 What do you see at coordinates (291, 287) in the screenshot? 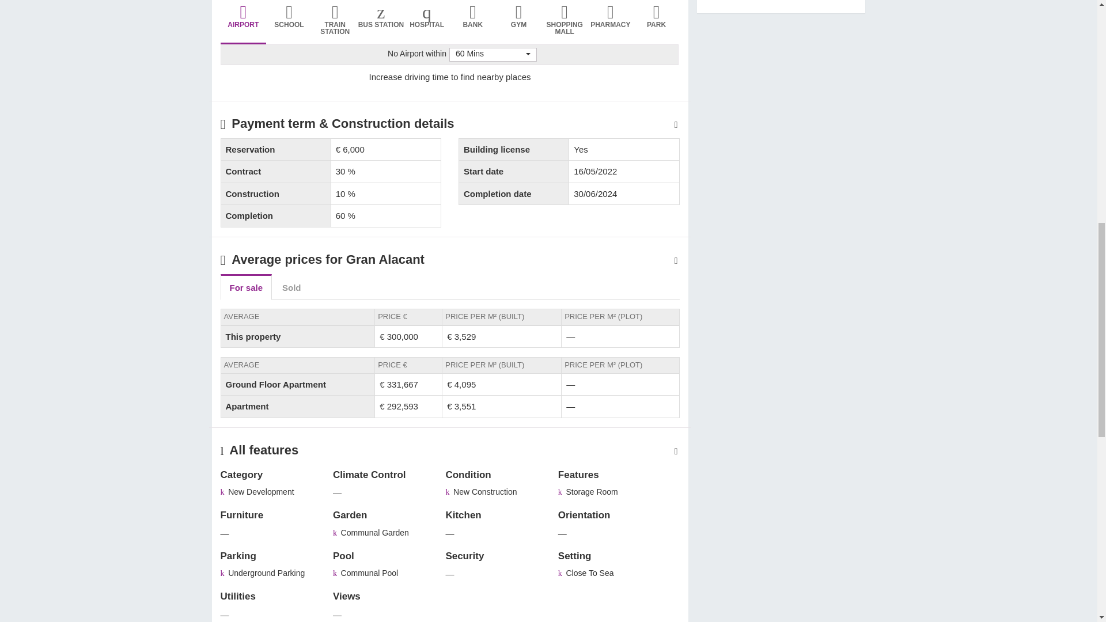
I see `Sold` at bounding box center [291, 287].